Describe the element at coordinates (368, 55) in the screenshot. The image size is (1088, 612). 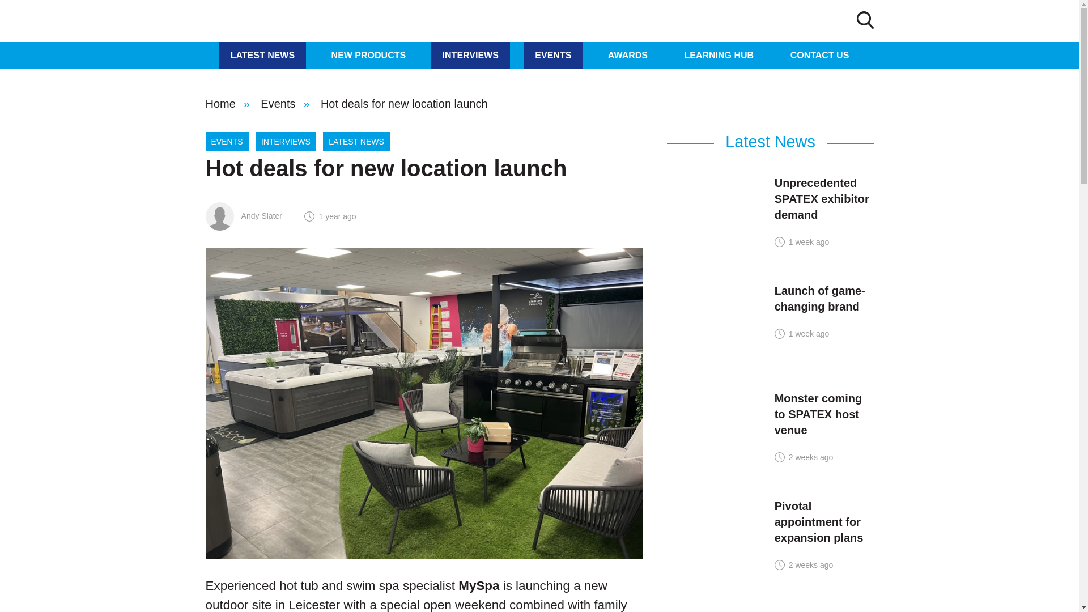
I see `NEW PRODUCTS` at that location.